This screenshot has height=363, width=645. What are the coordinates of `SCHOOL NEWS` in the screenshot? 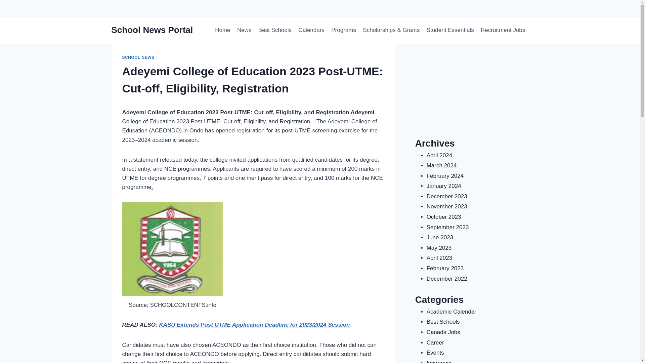 It's located at (138, 57).